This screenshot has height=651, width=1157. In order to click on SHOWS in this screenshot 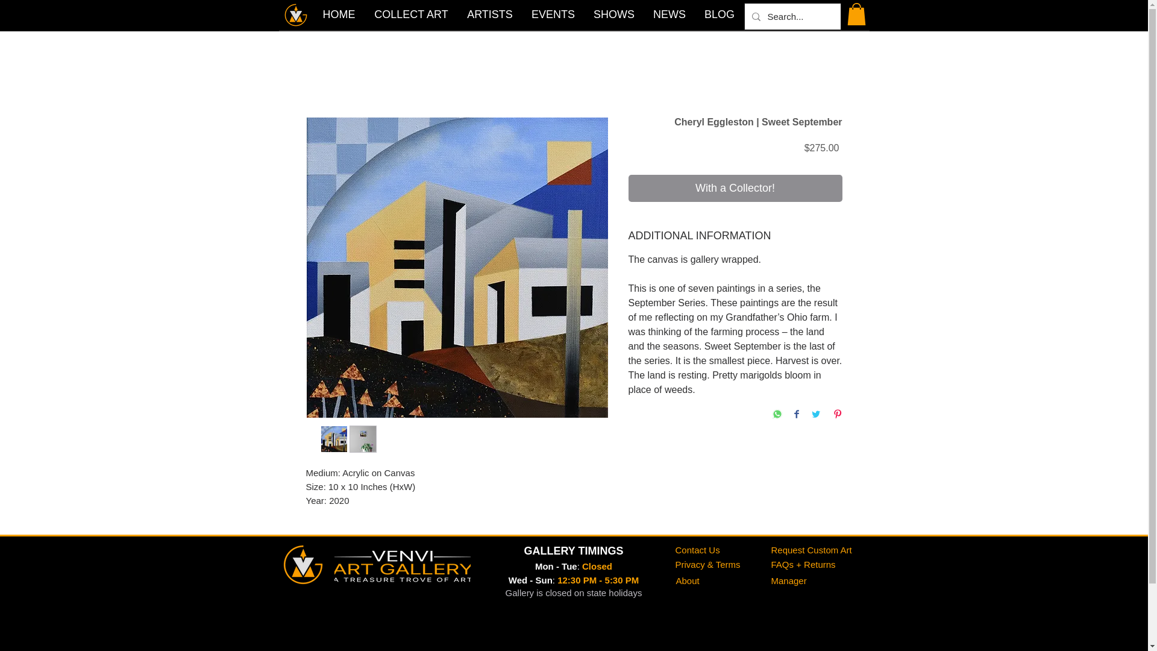, I will do `click(614, 14)`.